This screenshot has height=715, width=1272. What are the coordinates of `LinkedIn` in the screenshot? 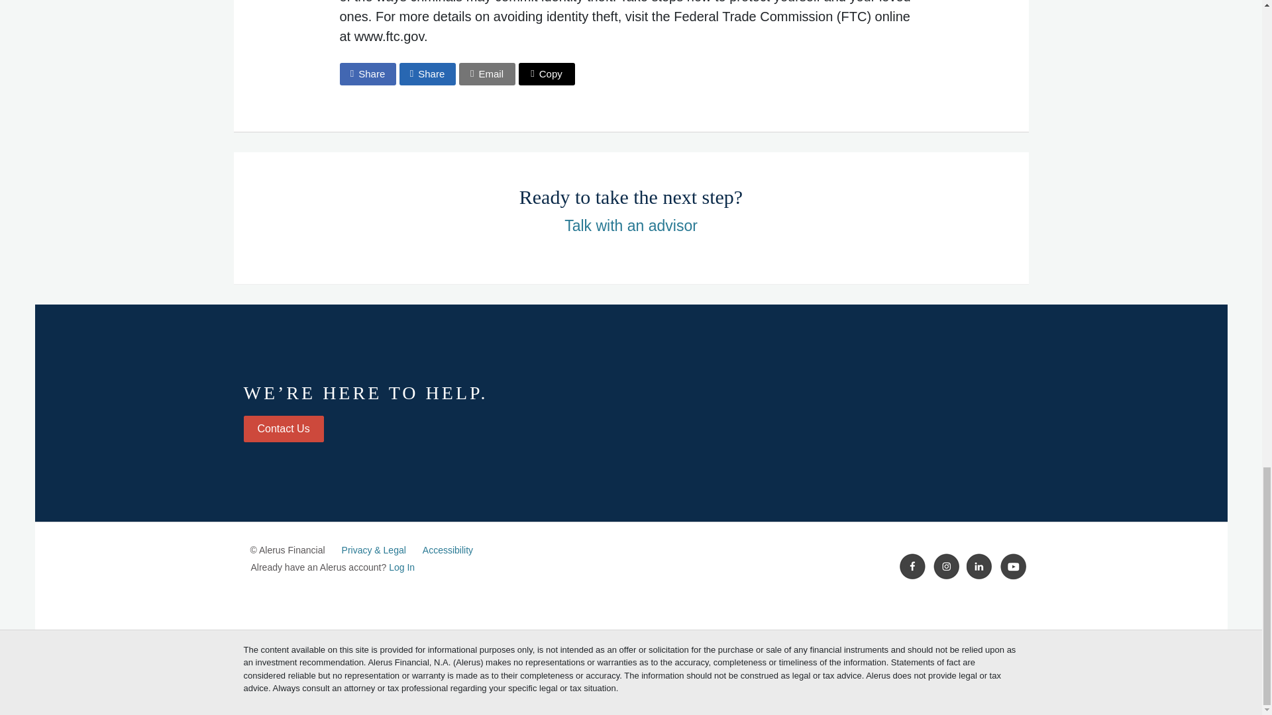 It's located at (980, 566).